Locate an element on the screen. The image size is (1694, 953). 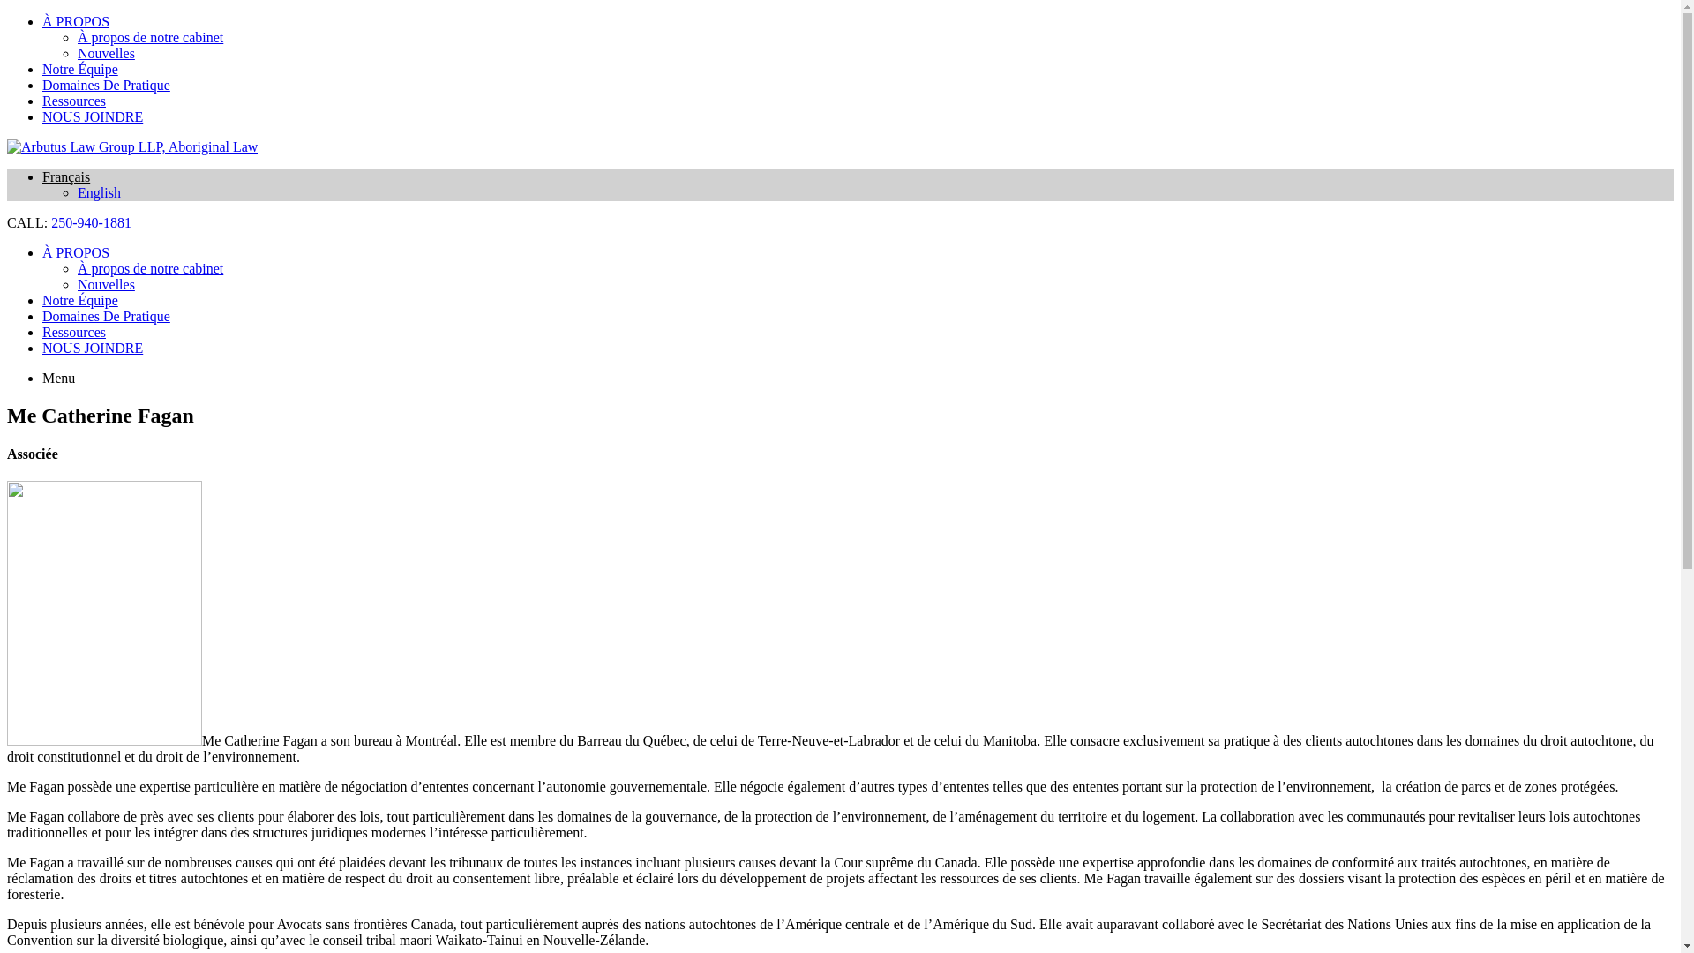
Ressources is located at coordinates (74, 101).